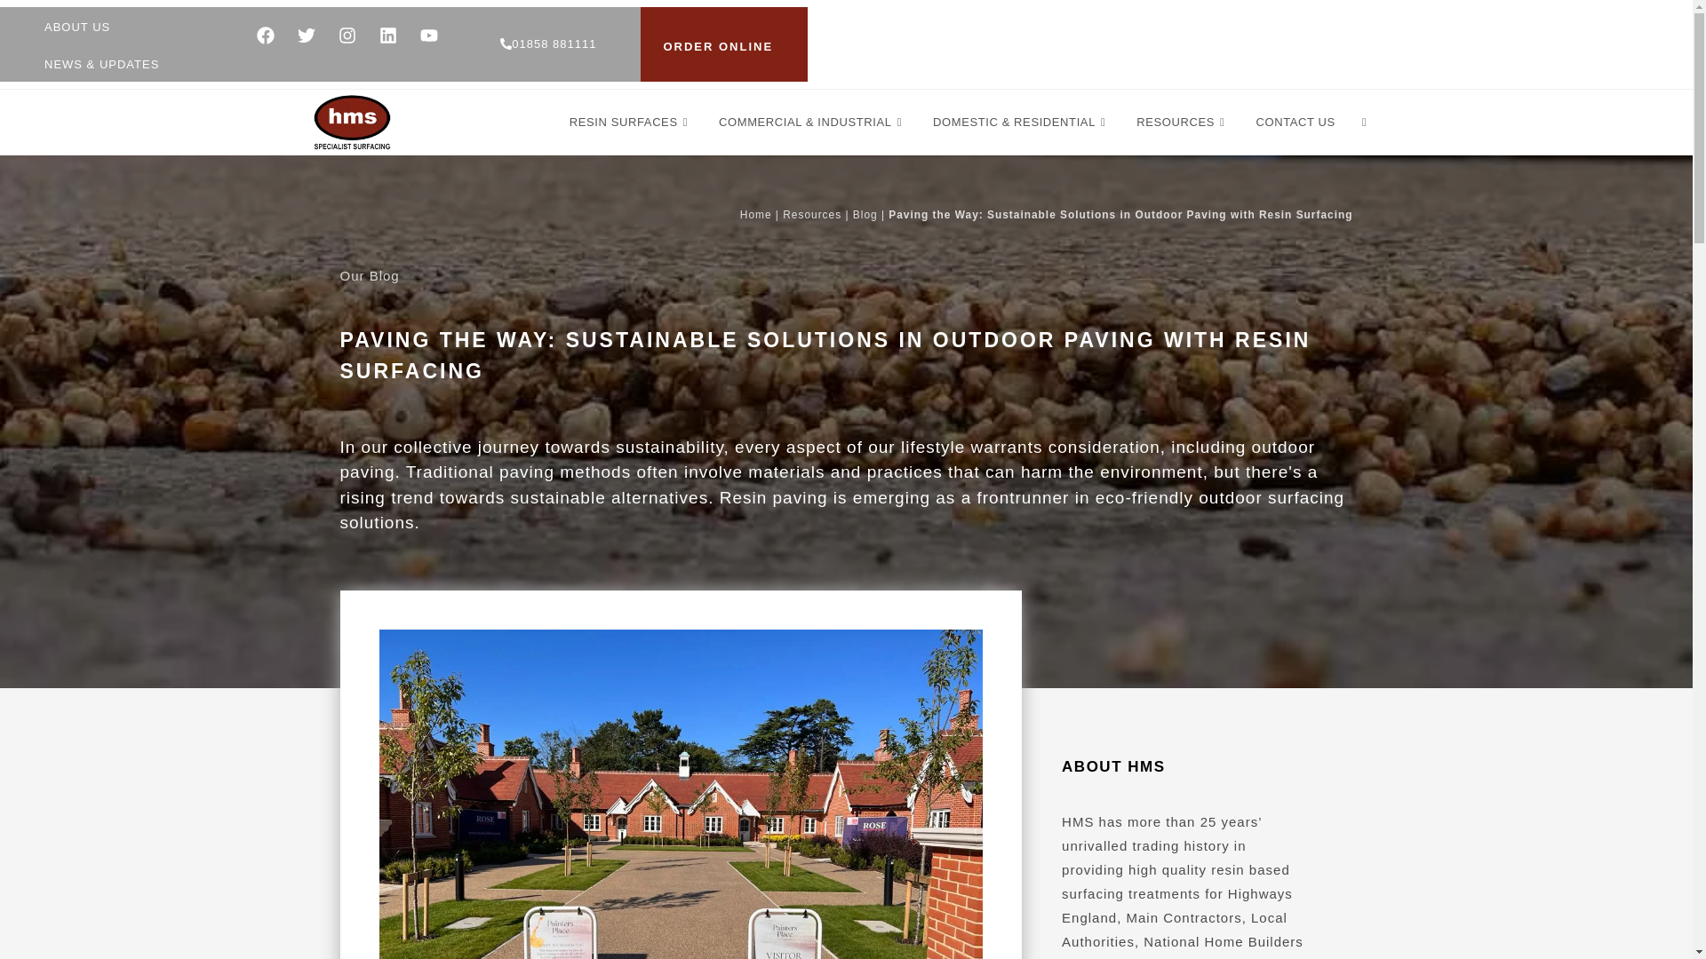  Describe the element at coordinates (76, 27) in the screenshot. I see `ABOUT US` at that location.